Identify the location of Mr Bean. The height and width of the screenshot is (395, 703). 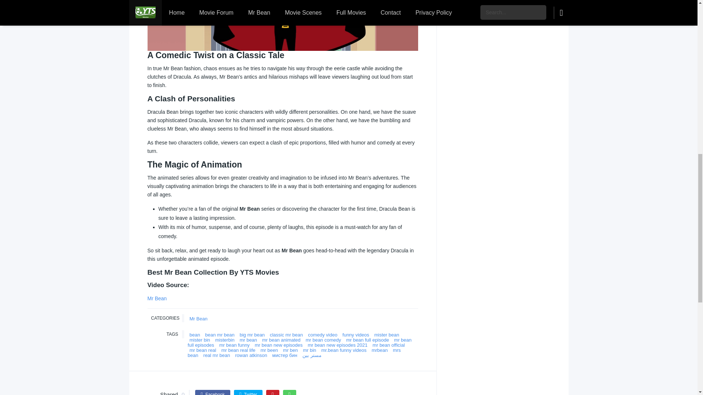
(157, 298).